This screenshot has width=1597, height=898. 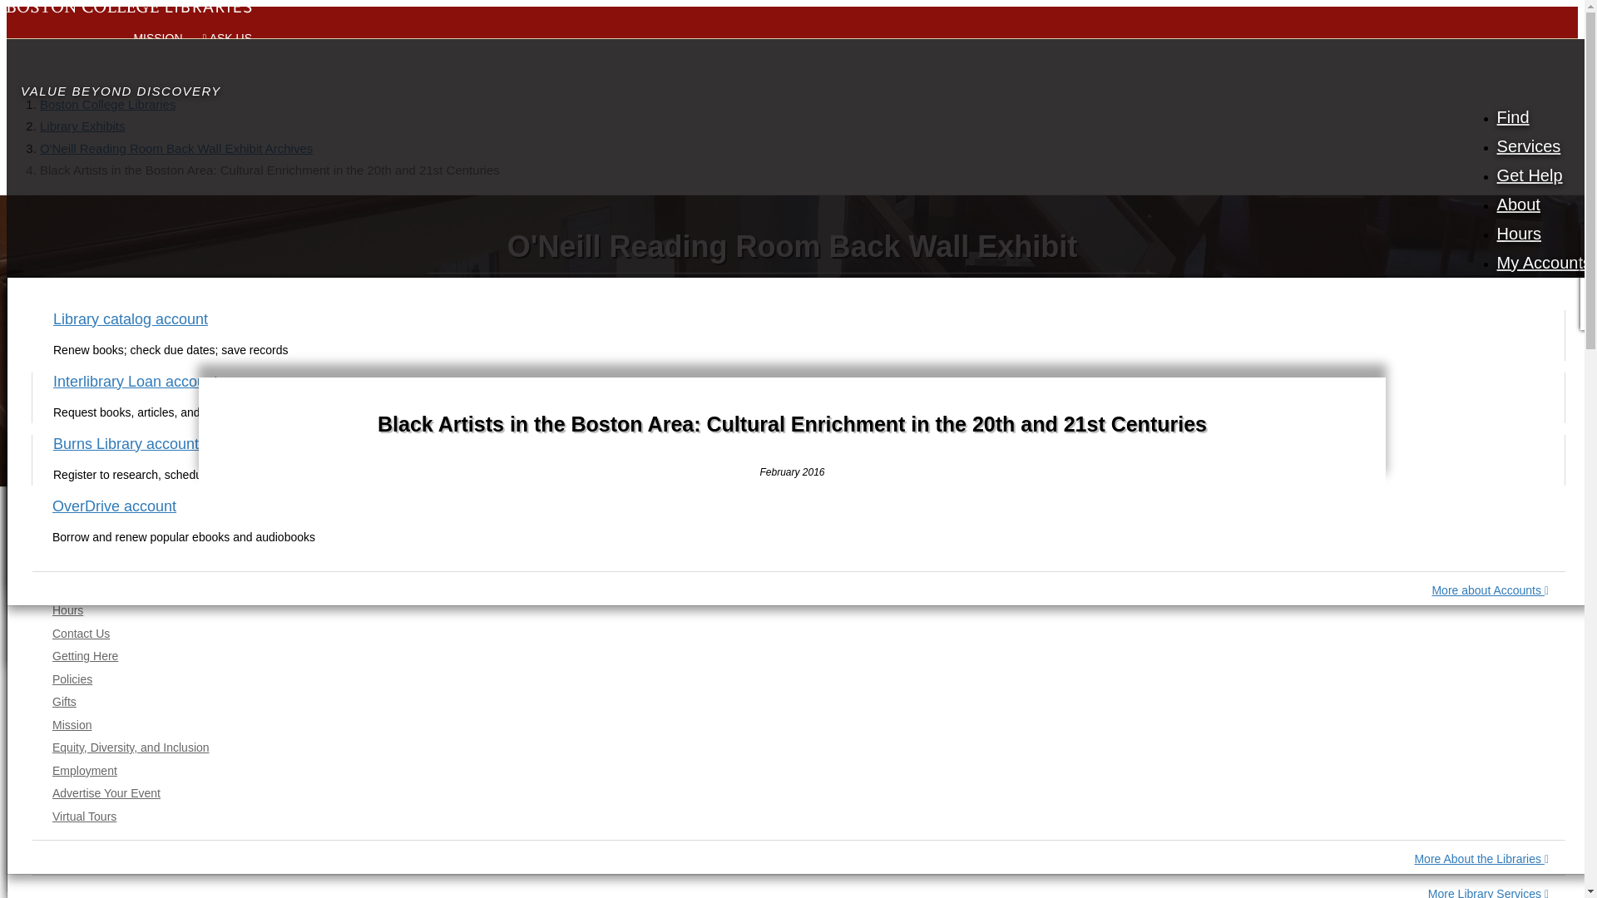 What do you see at coordinates (795, 788) in the screenshot?
I see `Collections` at bounding box center [795, 788].